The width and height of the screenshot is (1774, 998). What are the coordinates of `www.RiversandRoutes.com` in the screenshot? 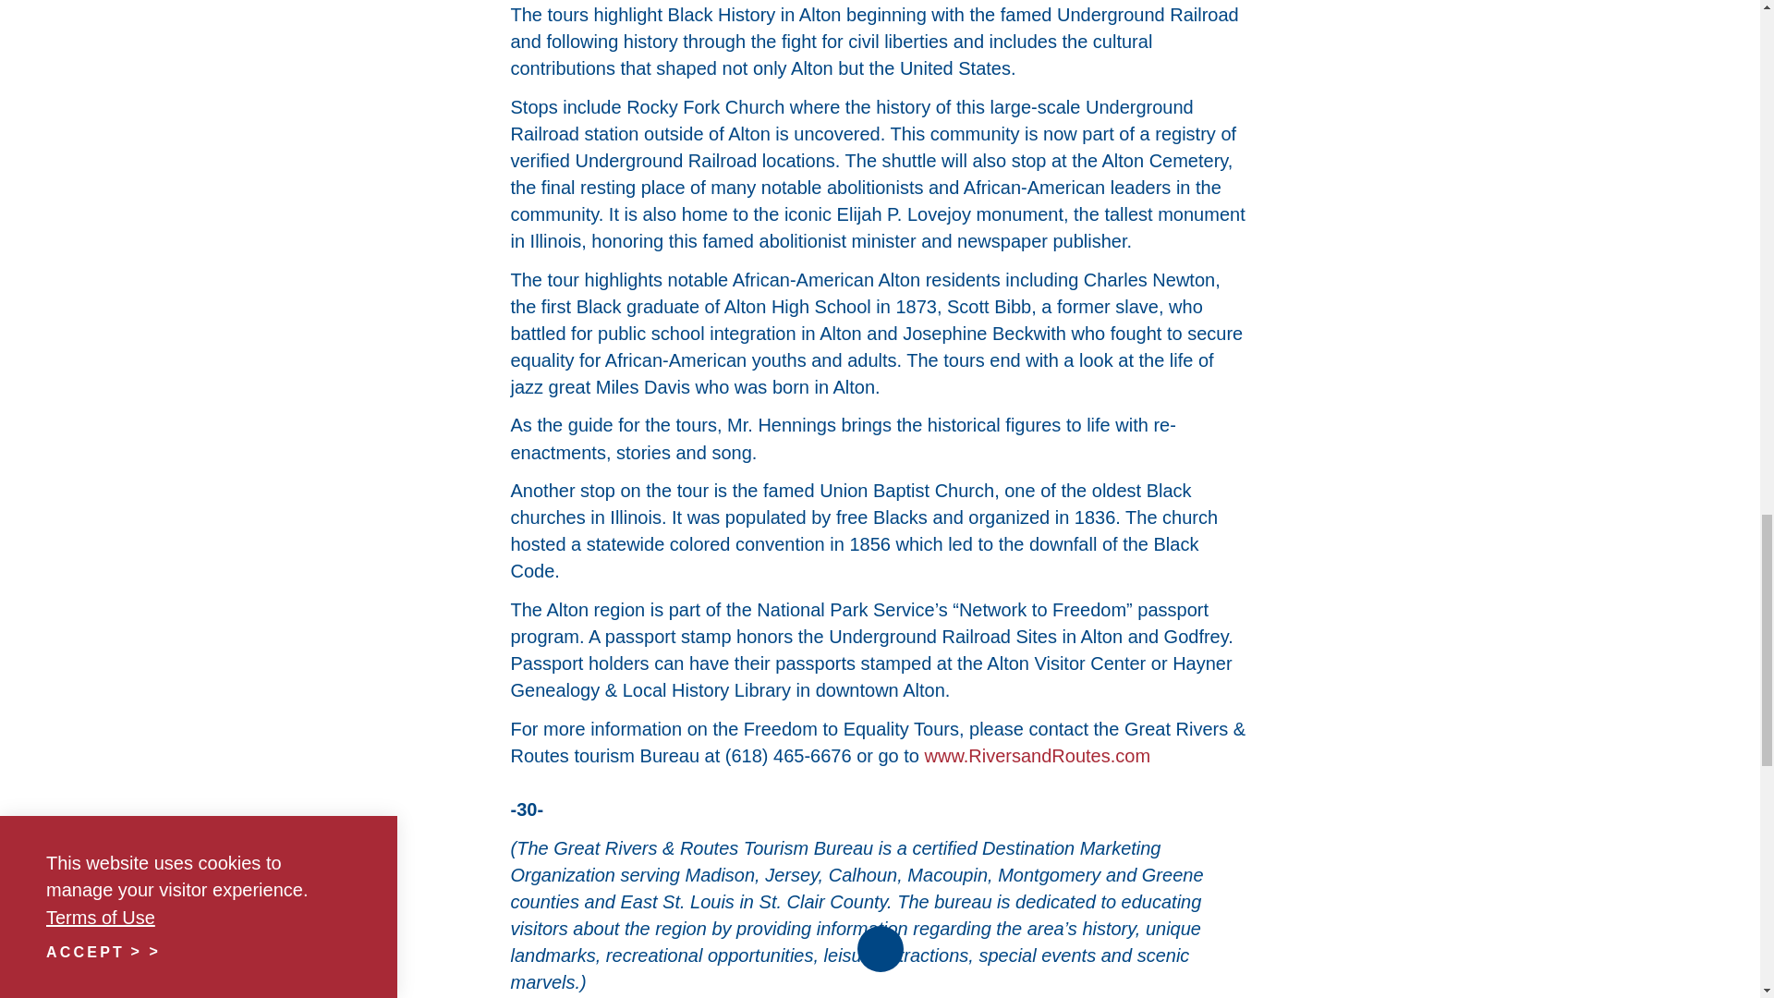 It's located at (1038, 756).